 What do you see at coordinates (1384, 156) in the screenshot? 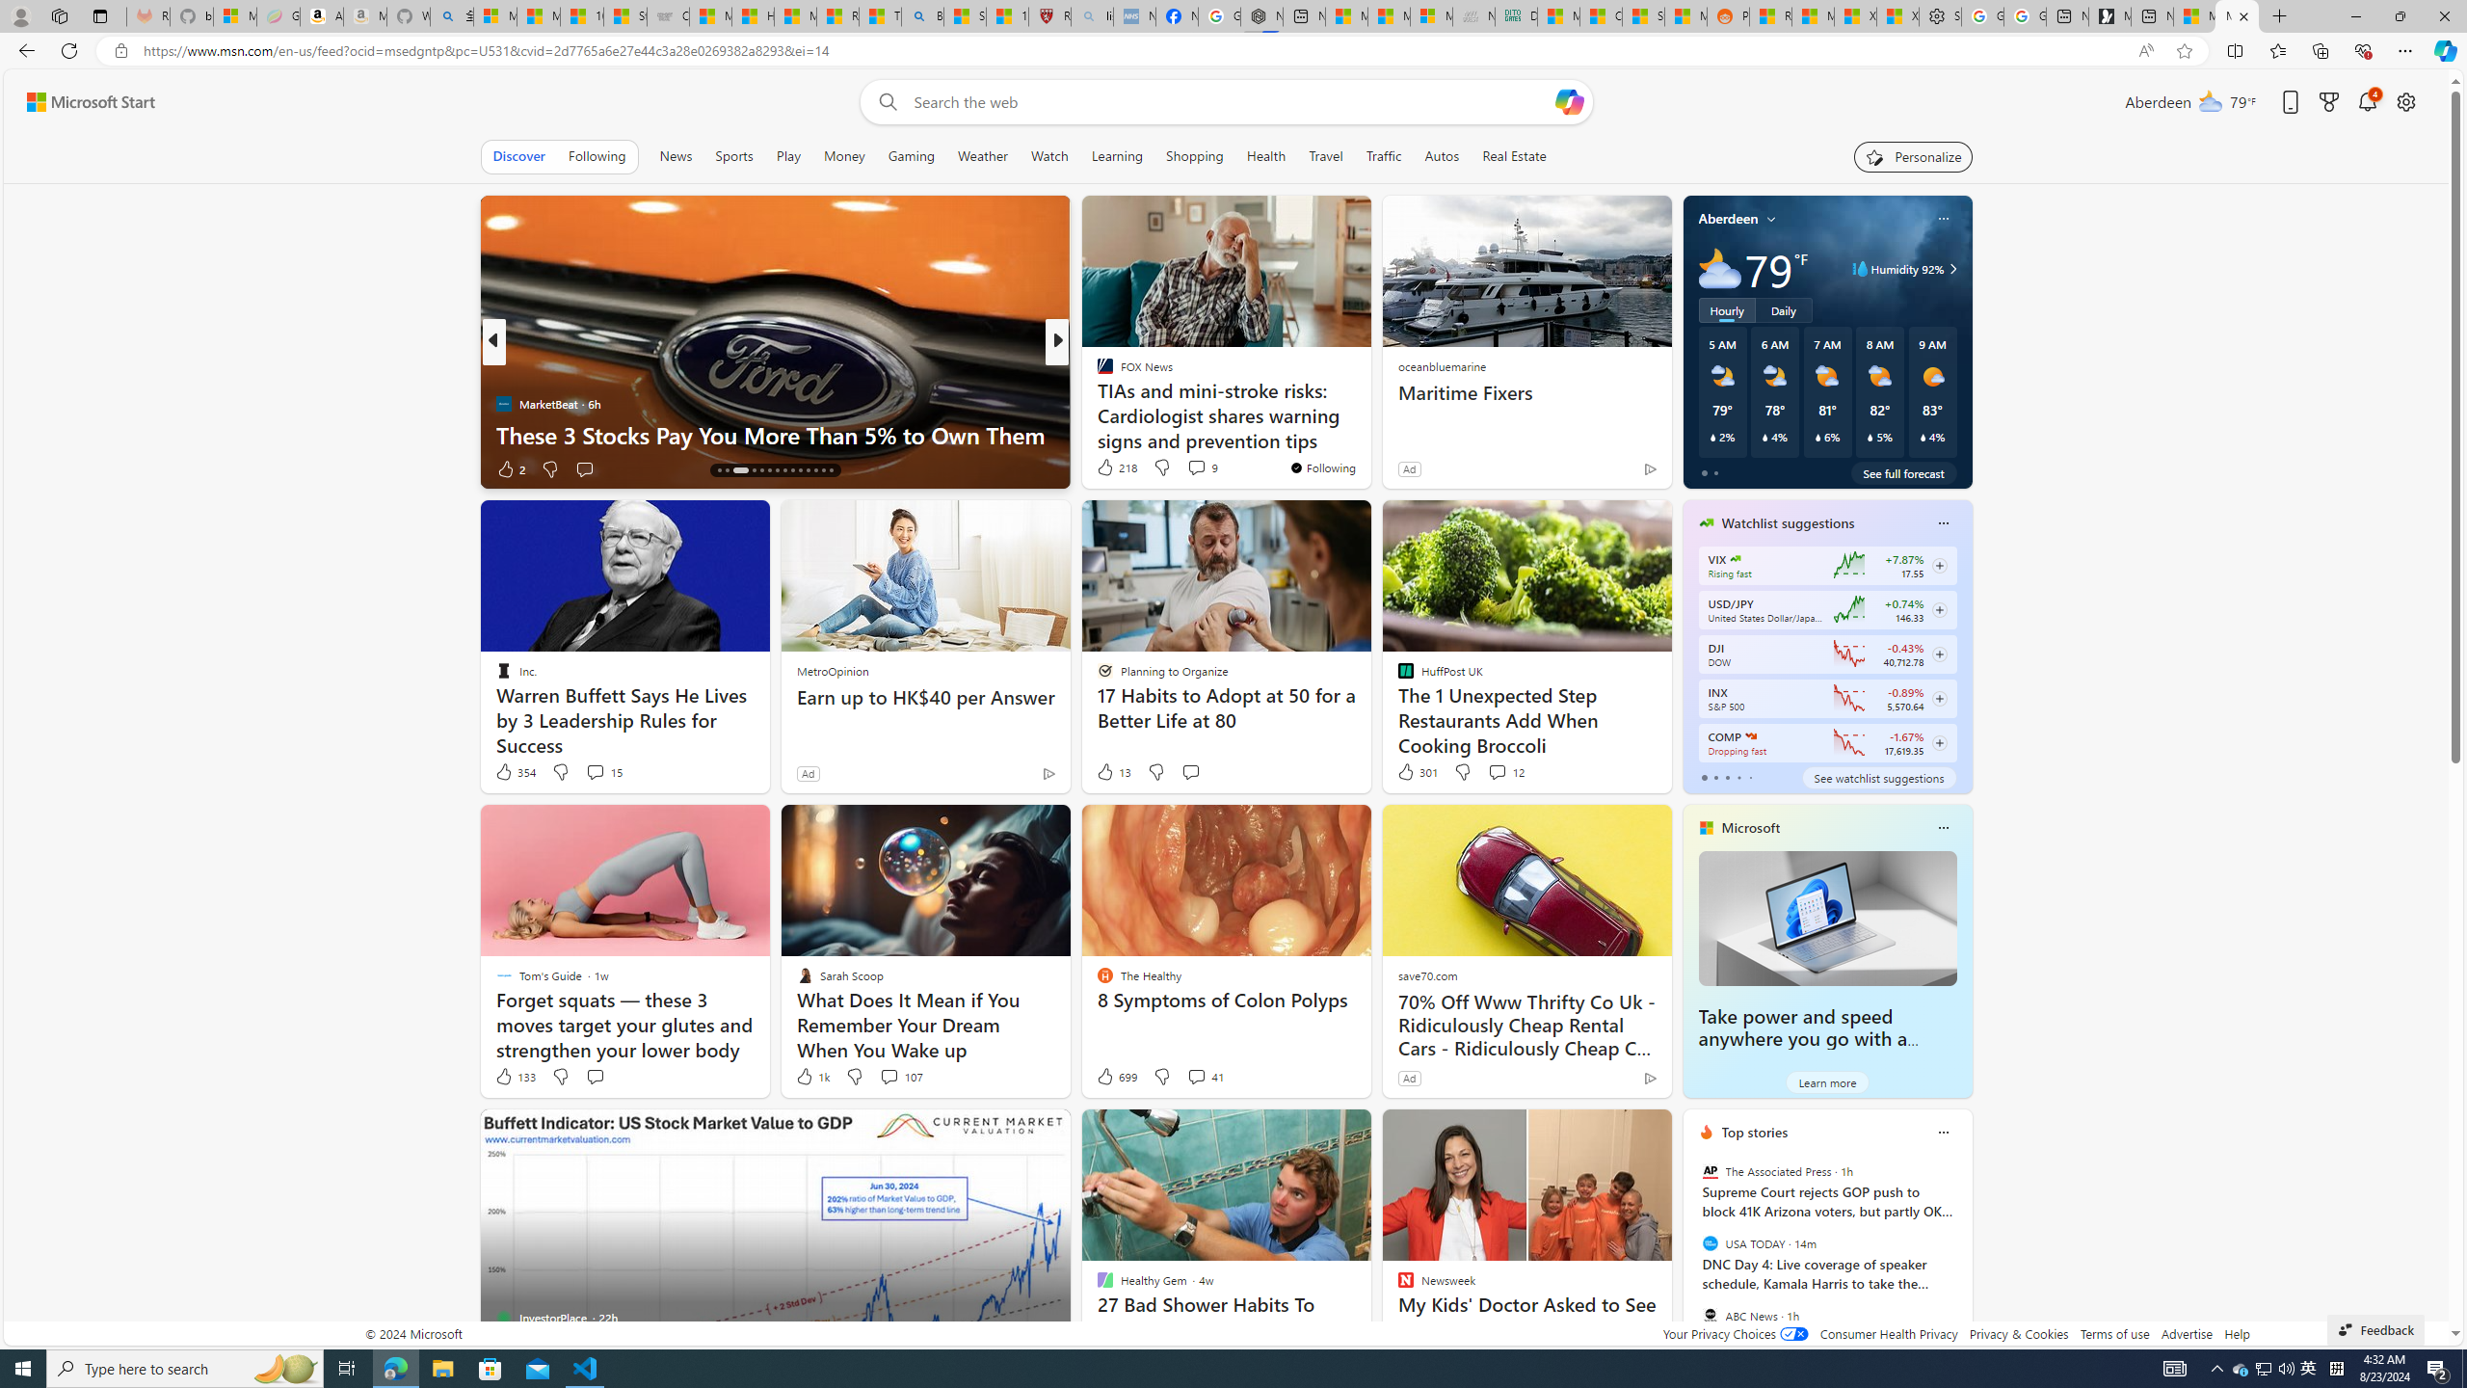
I see `Traffic` at bounding box center [1384, 156].